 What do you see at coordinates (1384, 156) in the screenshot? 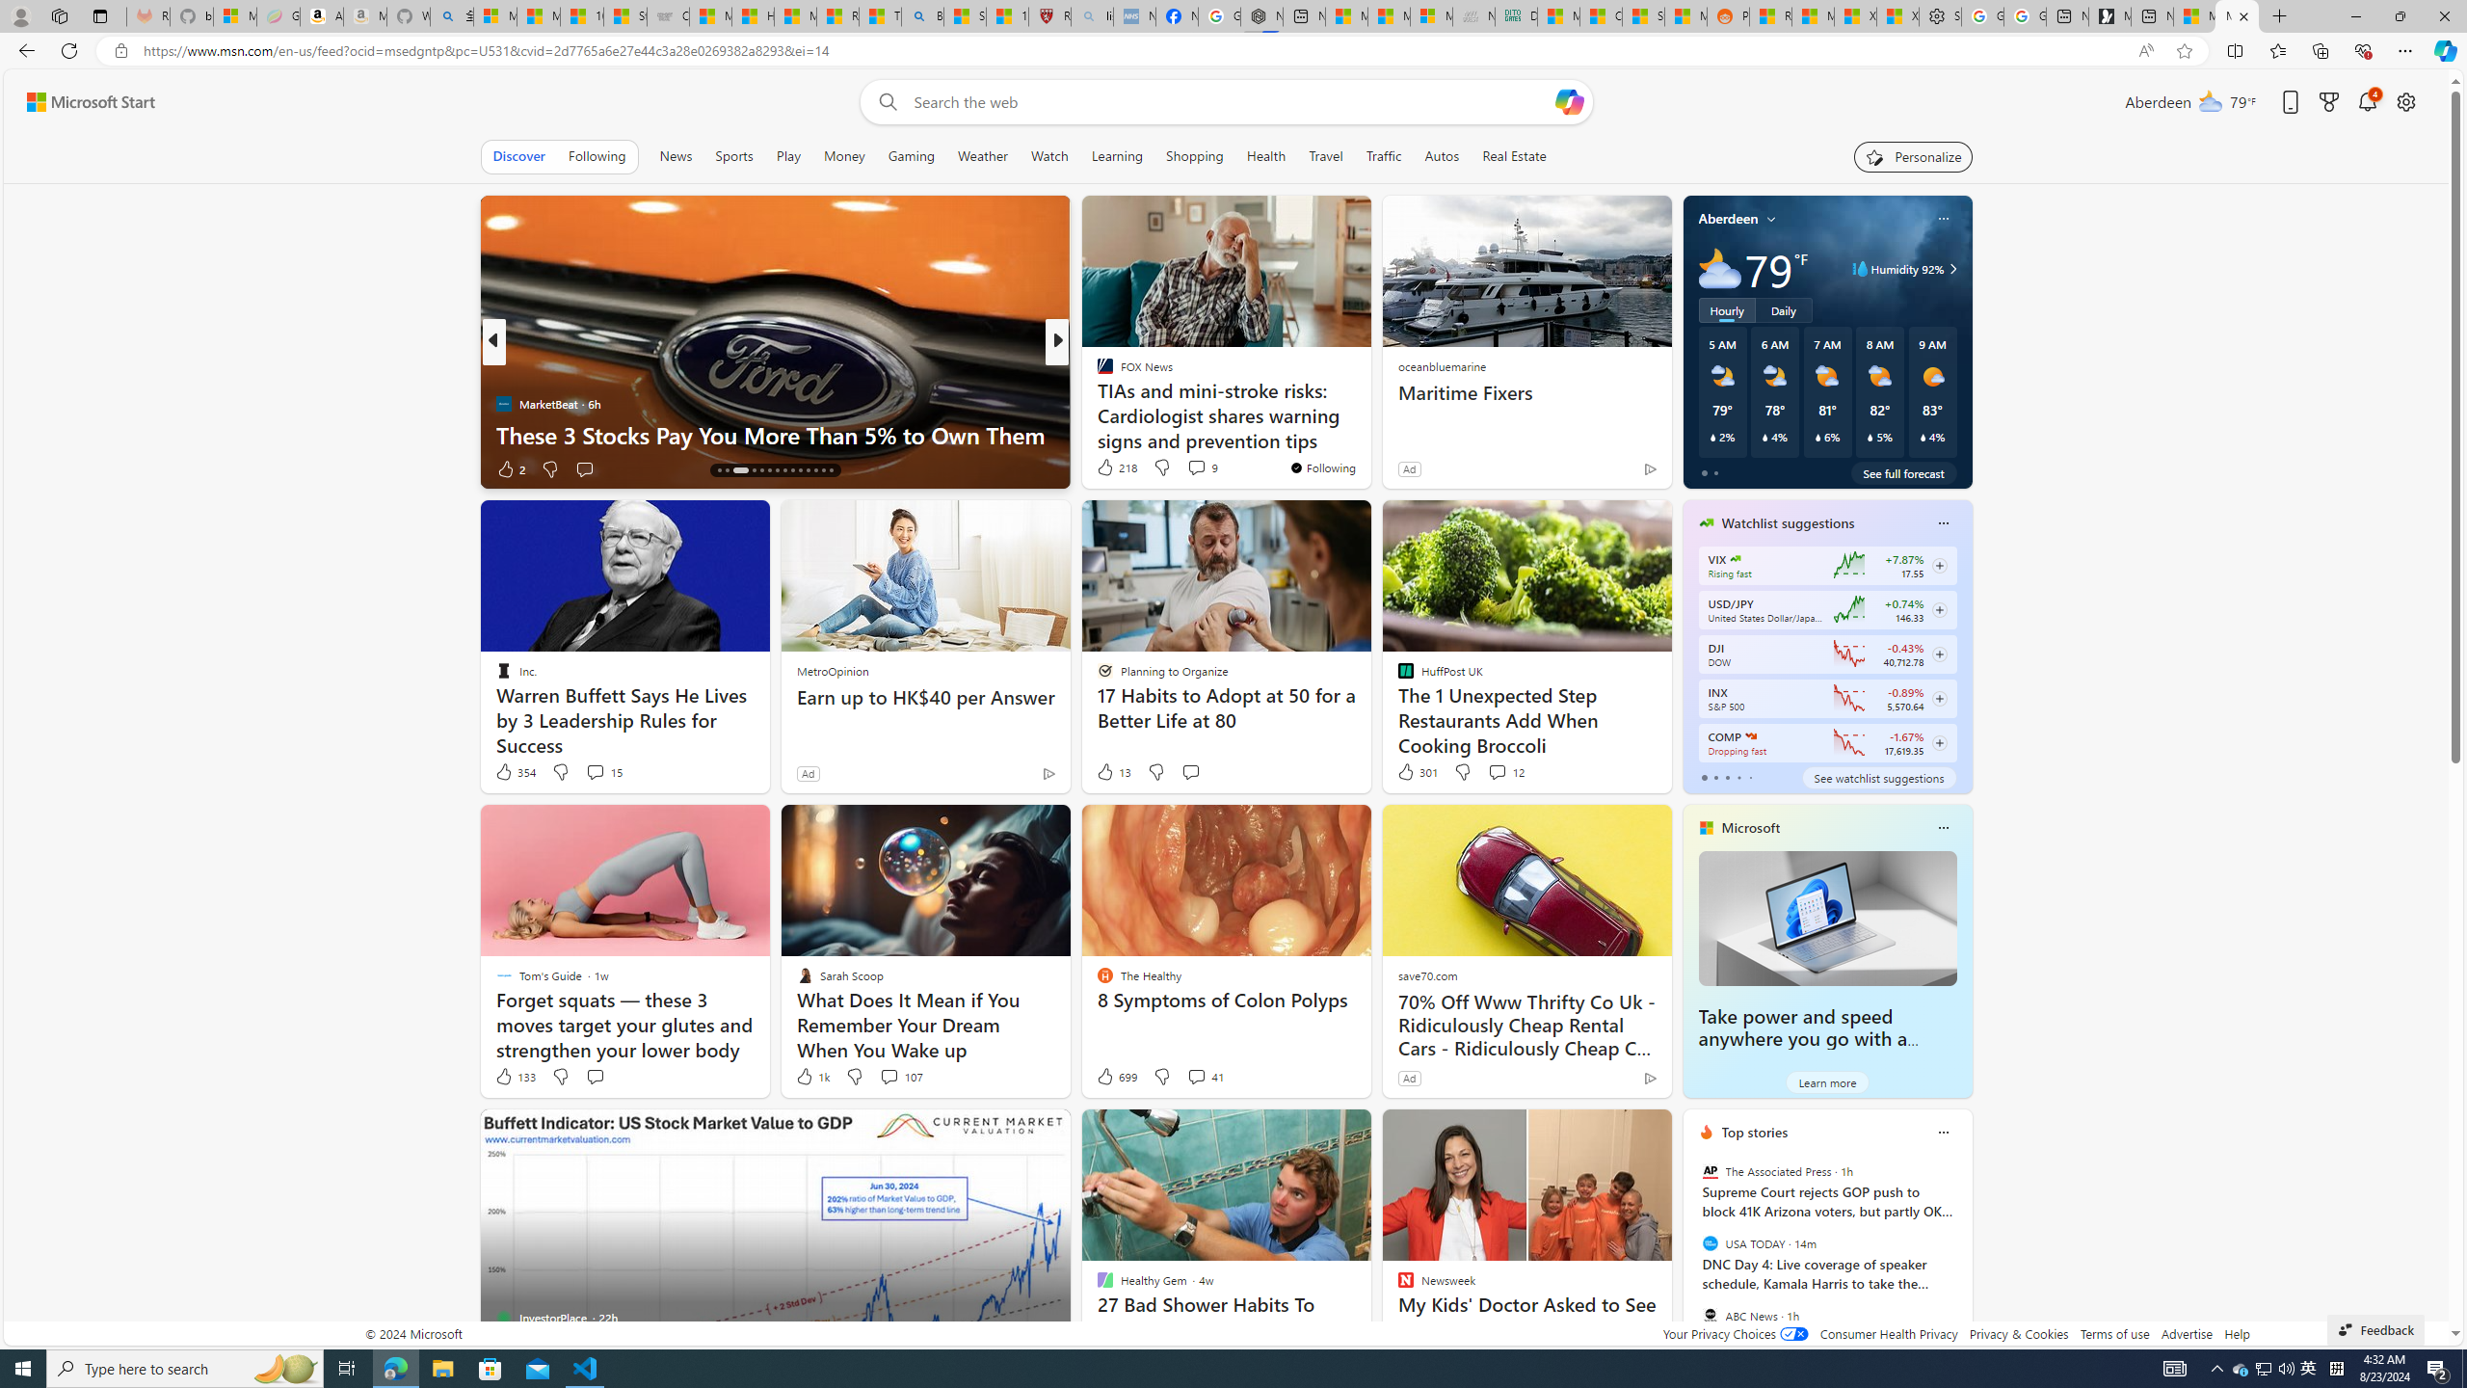
I see `Traffic` at bounding box center [1384, 156].